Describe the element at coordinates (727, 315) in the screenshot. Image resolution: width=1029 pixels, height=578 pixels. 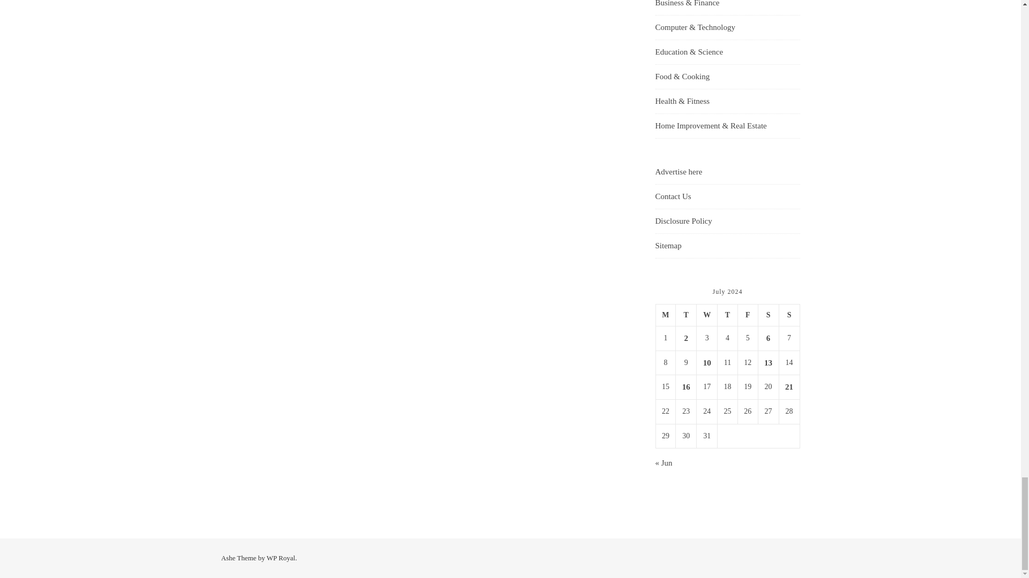
I see `Thursday` at that location.